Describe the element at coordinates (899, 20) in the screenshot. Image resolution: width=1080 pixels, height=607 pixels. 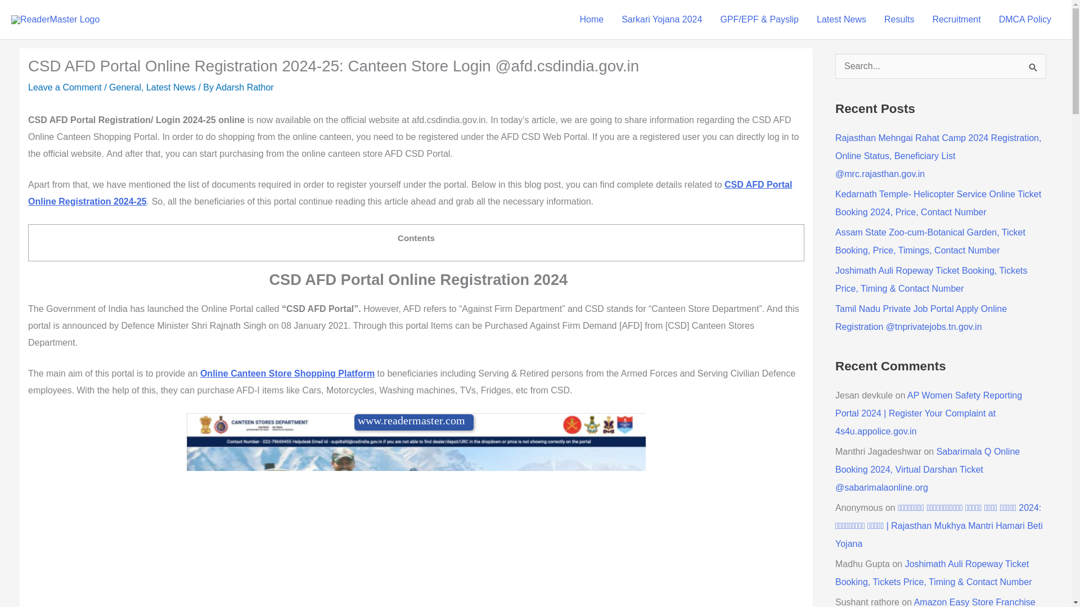
I see `Results` at that location.